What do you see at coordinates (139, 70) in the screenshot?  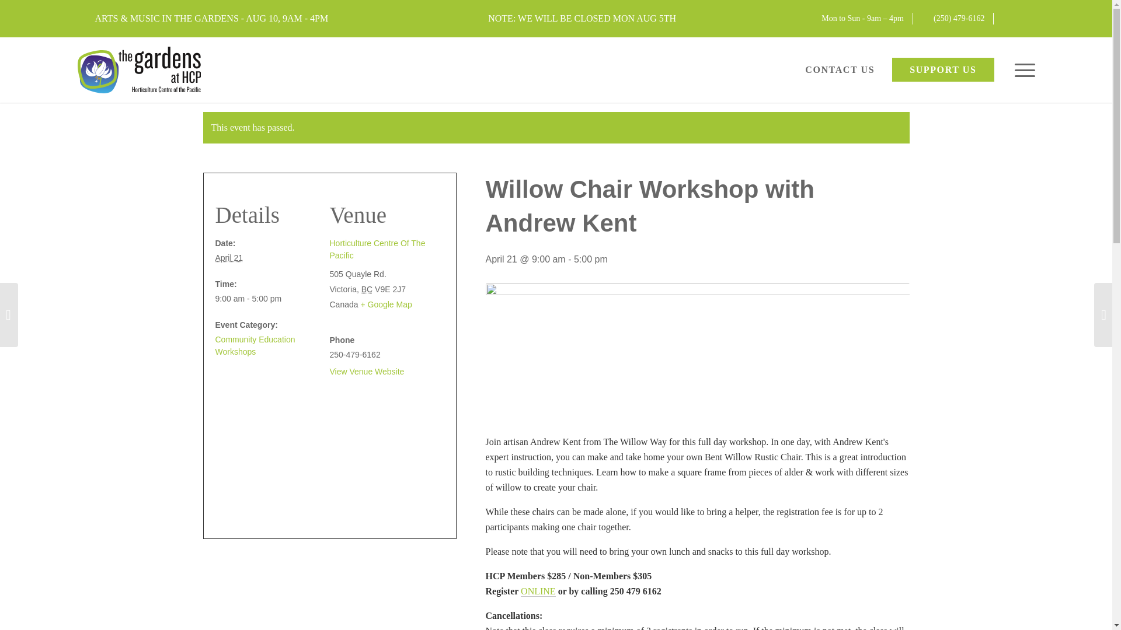 I see `logo` at bounding box center [139, 70].